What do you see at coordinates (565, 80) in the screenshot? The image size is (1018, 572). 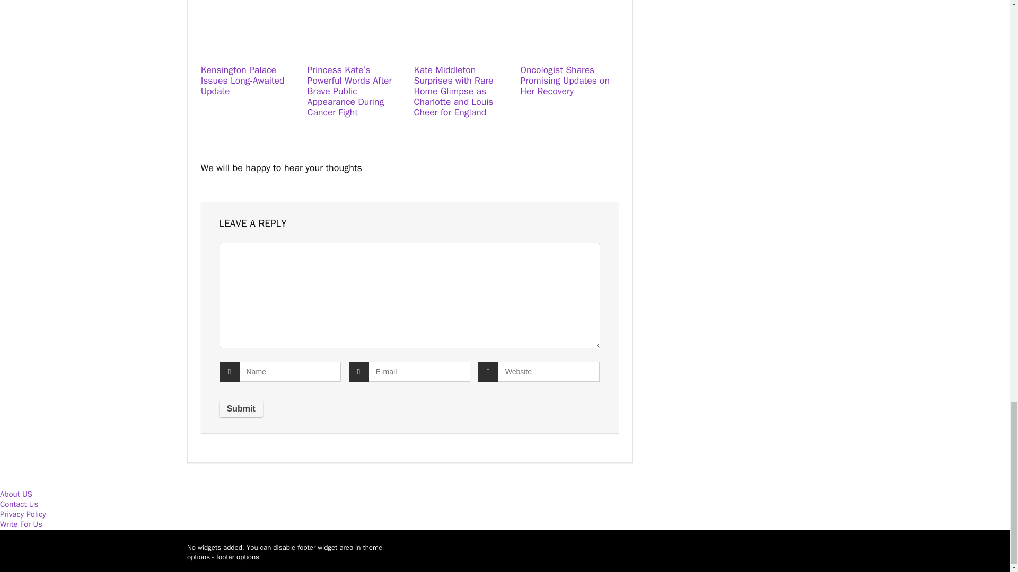 I see `Oncologist Shares Promising Updates on Her Recovery` at bounding box center [565, 80].